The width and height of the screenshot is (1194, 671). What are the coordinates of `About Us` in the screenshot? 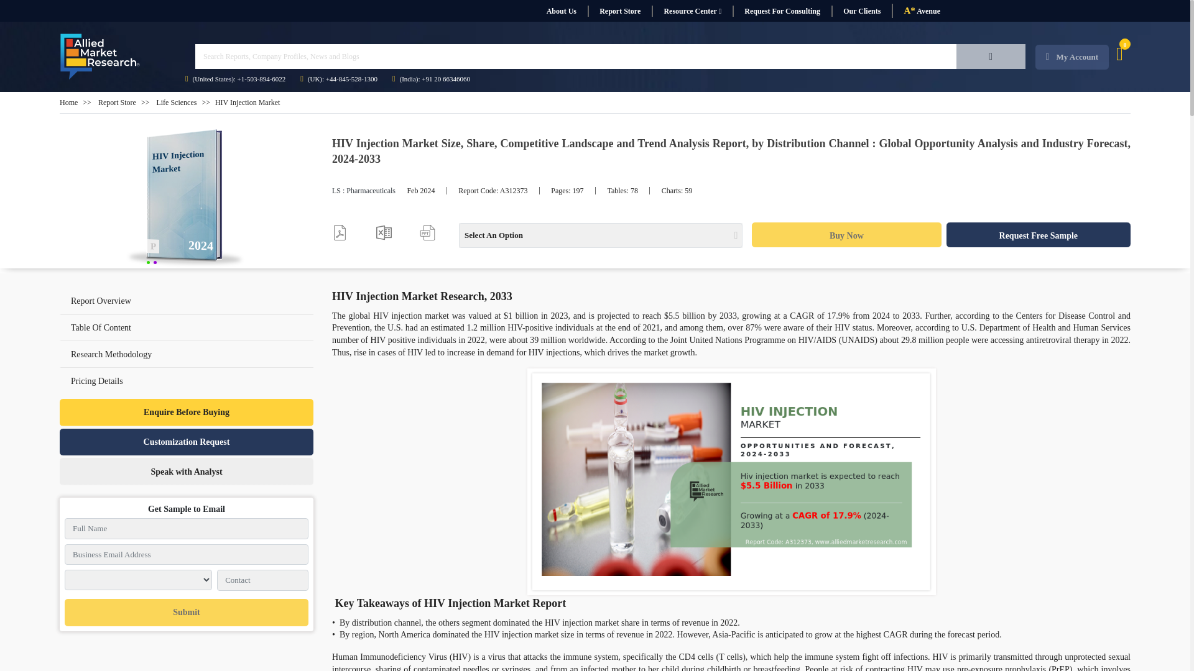 It's located at (561, 11).